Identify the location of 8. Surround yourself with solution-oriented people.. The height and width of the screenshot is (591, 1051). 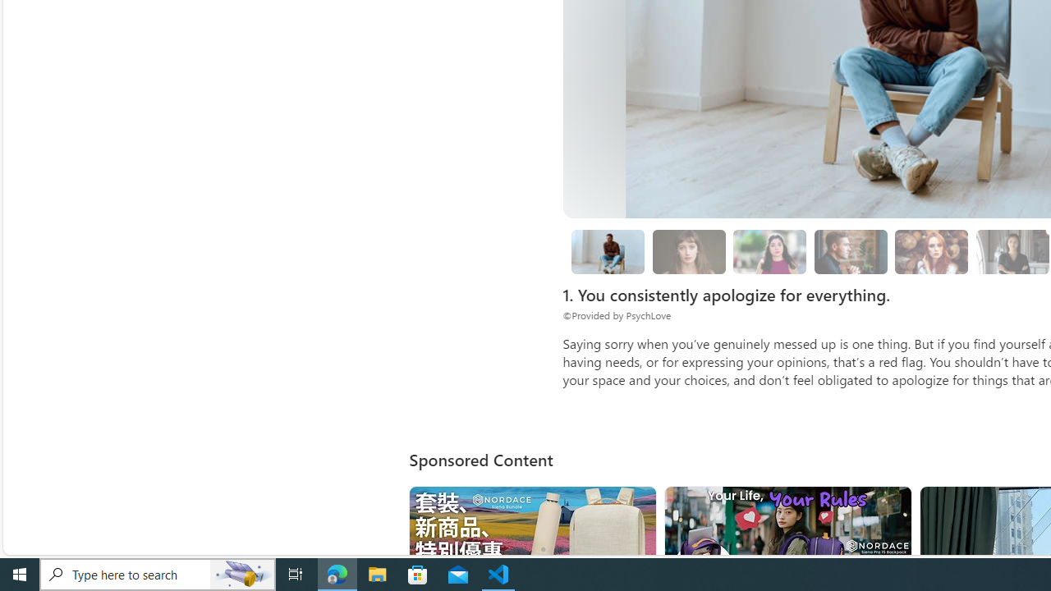
(1012, 252).